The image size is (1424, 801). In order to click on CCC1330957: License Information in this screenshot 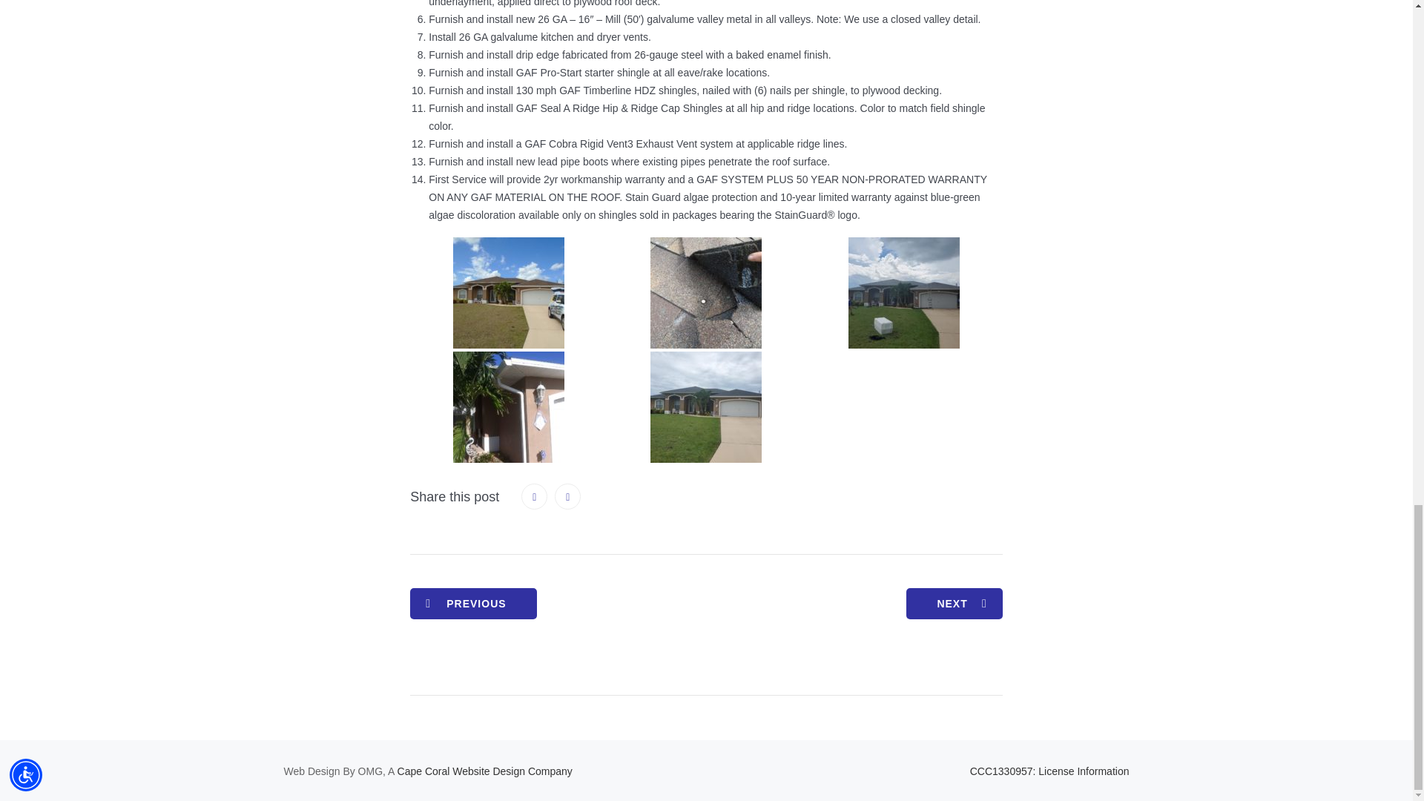, I will do `click(1049, 771)`.